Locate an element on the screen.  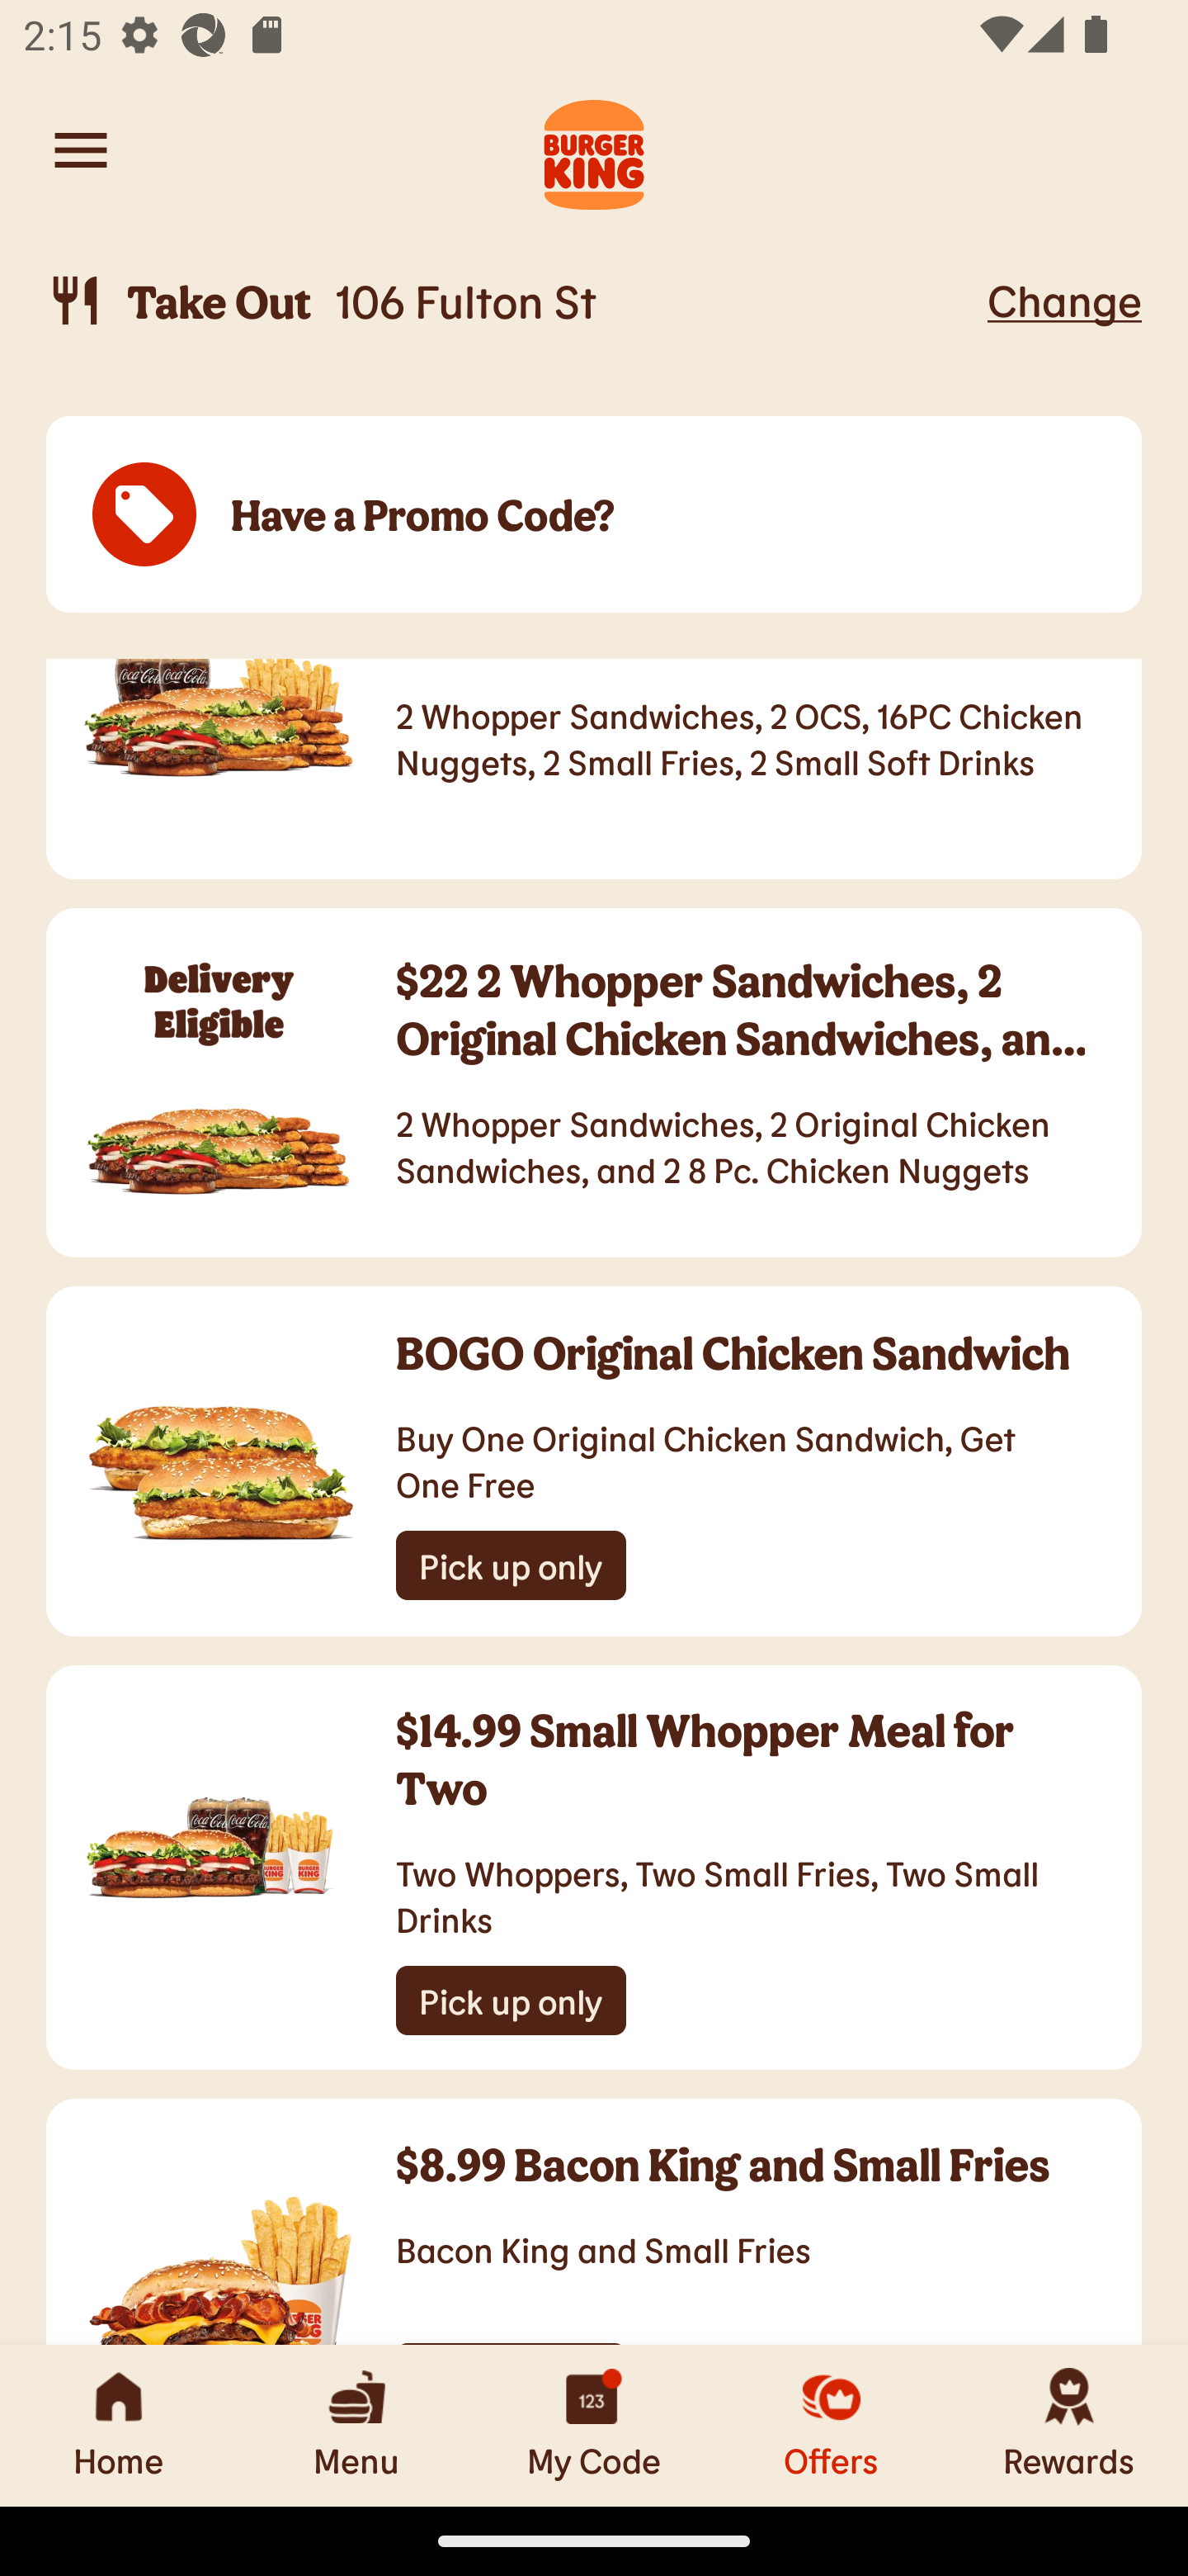
Home is located at coordinates (119, 2425).